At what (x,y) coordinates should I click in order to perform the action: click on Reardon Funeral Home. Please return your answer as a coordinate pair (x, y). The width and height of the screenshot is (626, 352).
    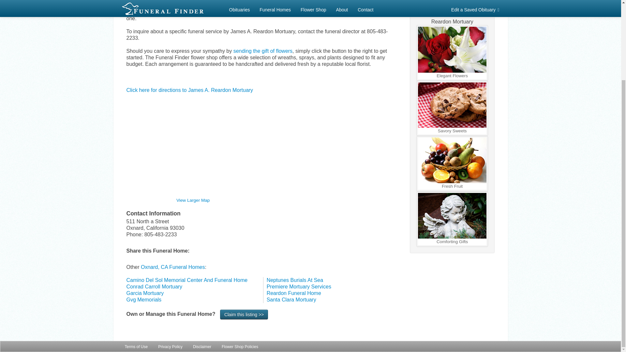
    Looking at the image, I should click on (293, 293).